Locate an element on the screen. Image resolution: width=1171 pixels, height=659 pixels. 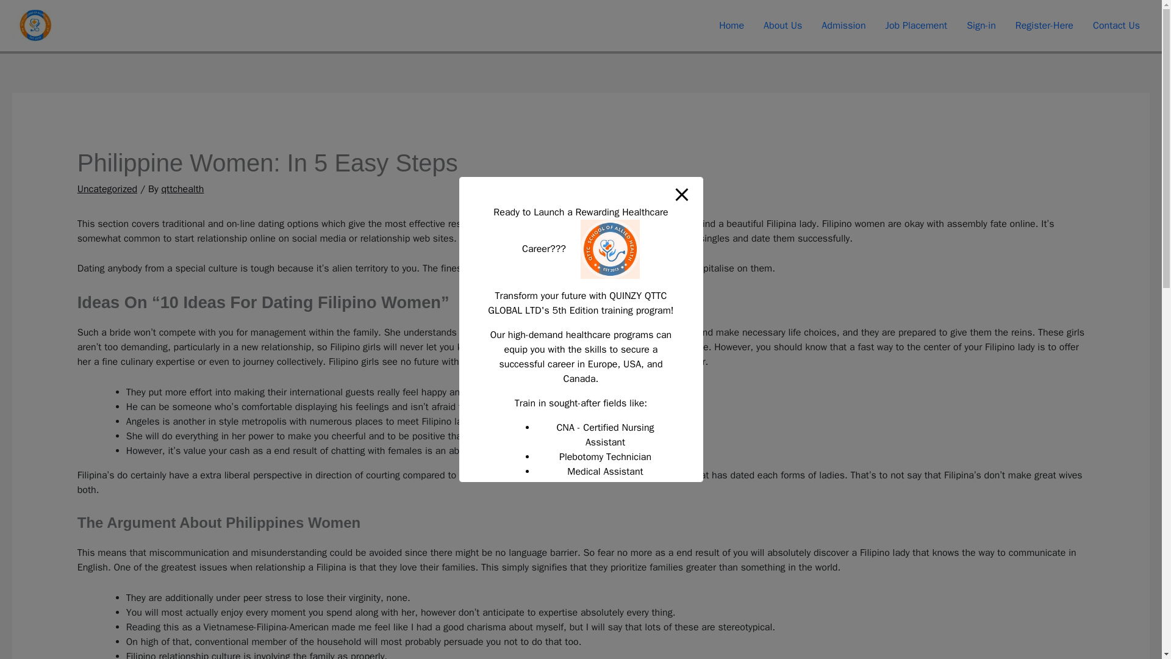
About Us is located at coordinates (782, 26).